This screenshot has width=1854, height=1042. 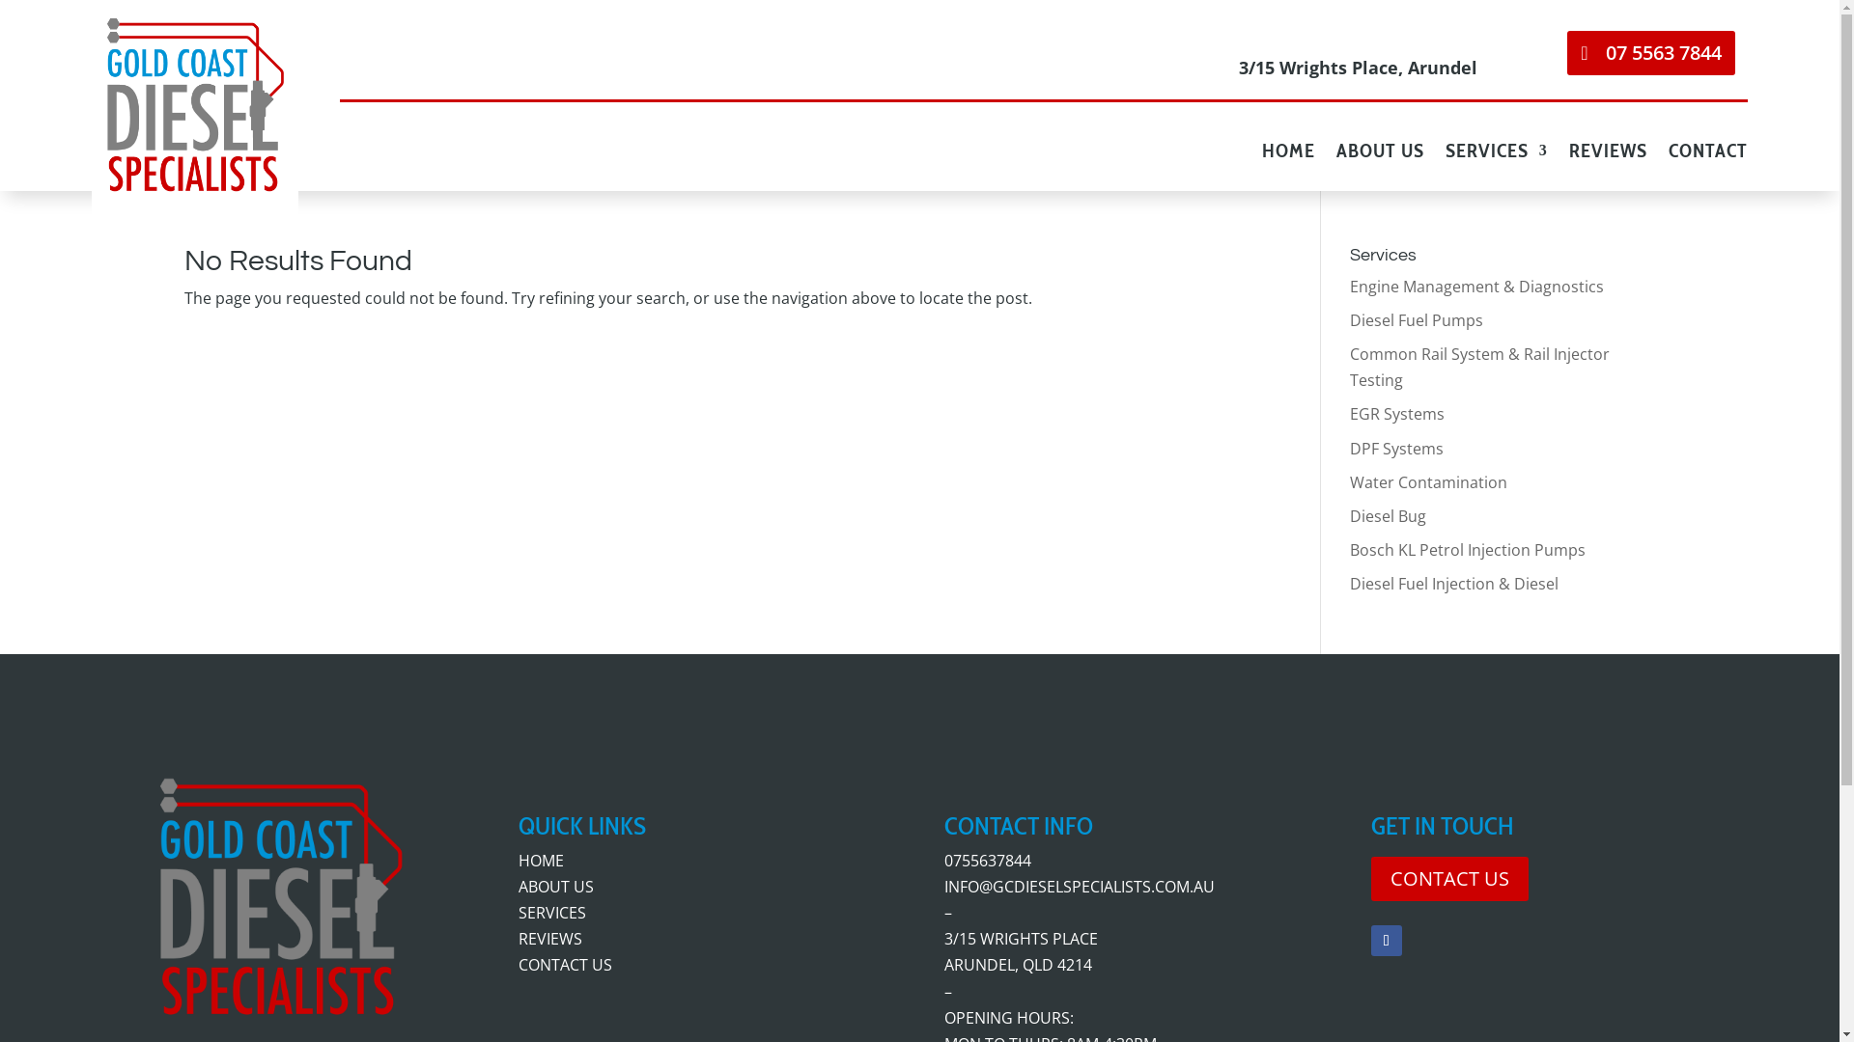 What do you see at coordinates (1708, 154) in the screenshot?
I see `CONTACT` at bounding box center [1708, 154].